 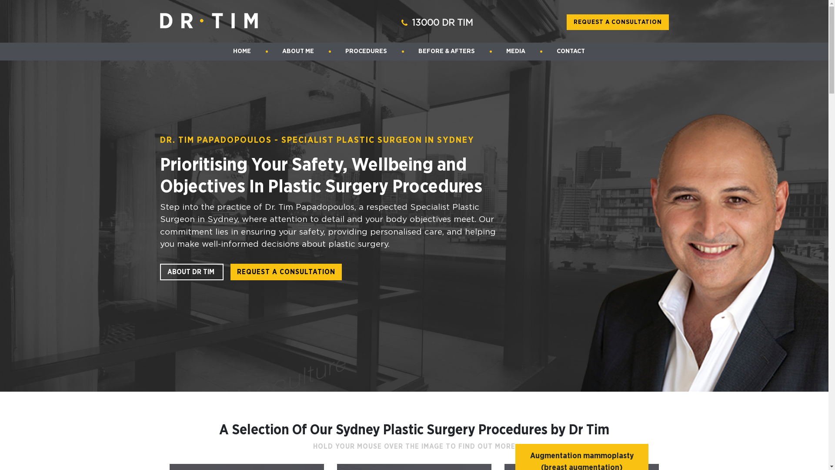 What do you see at coordinates (192, 272) in the screenshot?
I see `ABOUT DR TIM` at bounding box center [192, 272].